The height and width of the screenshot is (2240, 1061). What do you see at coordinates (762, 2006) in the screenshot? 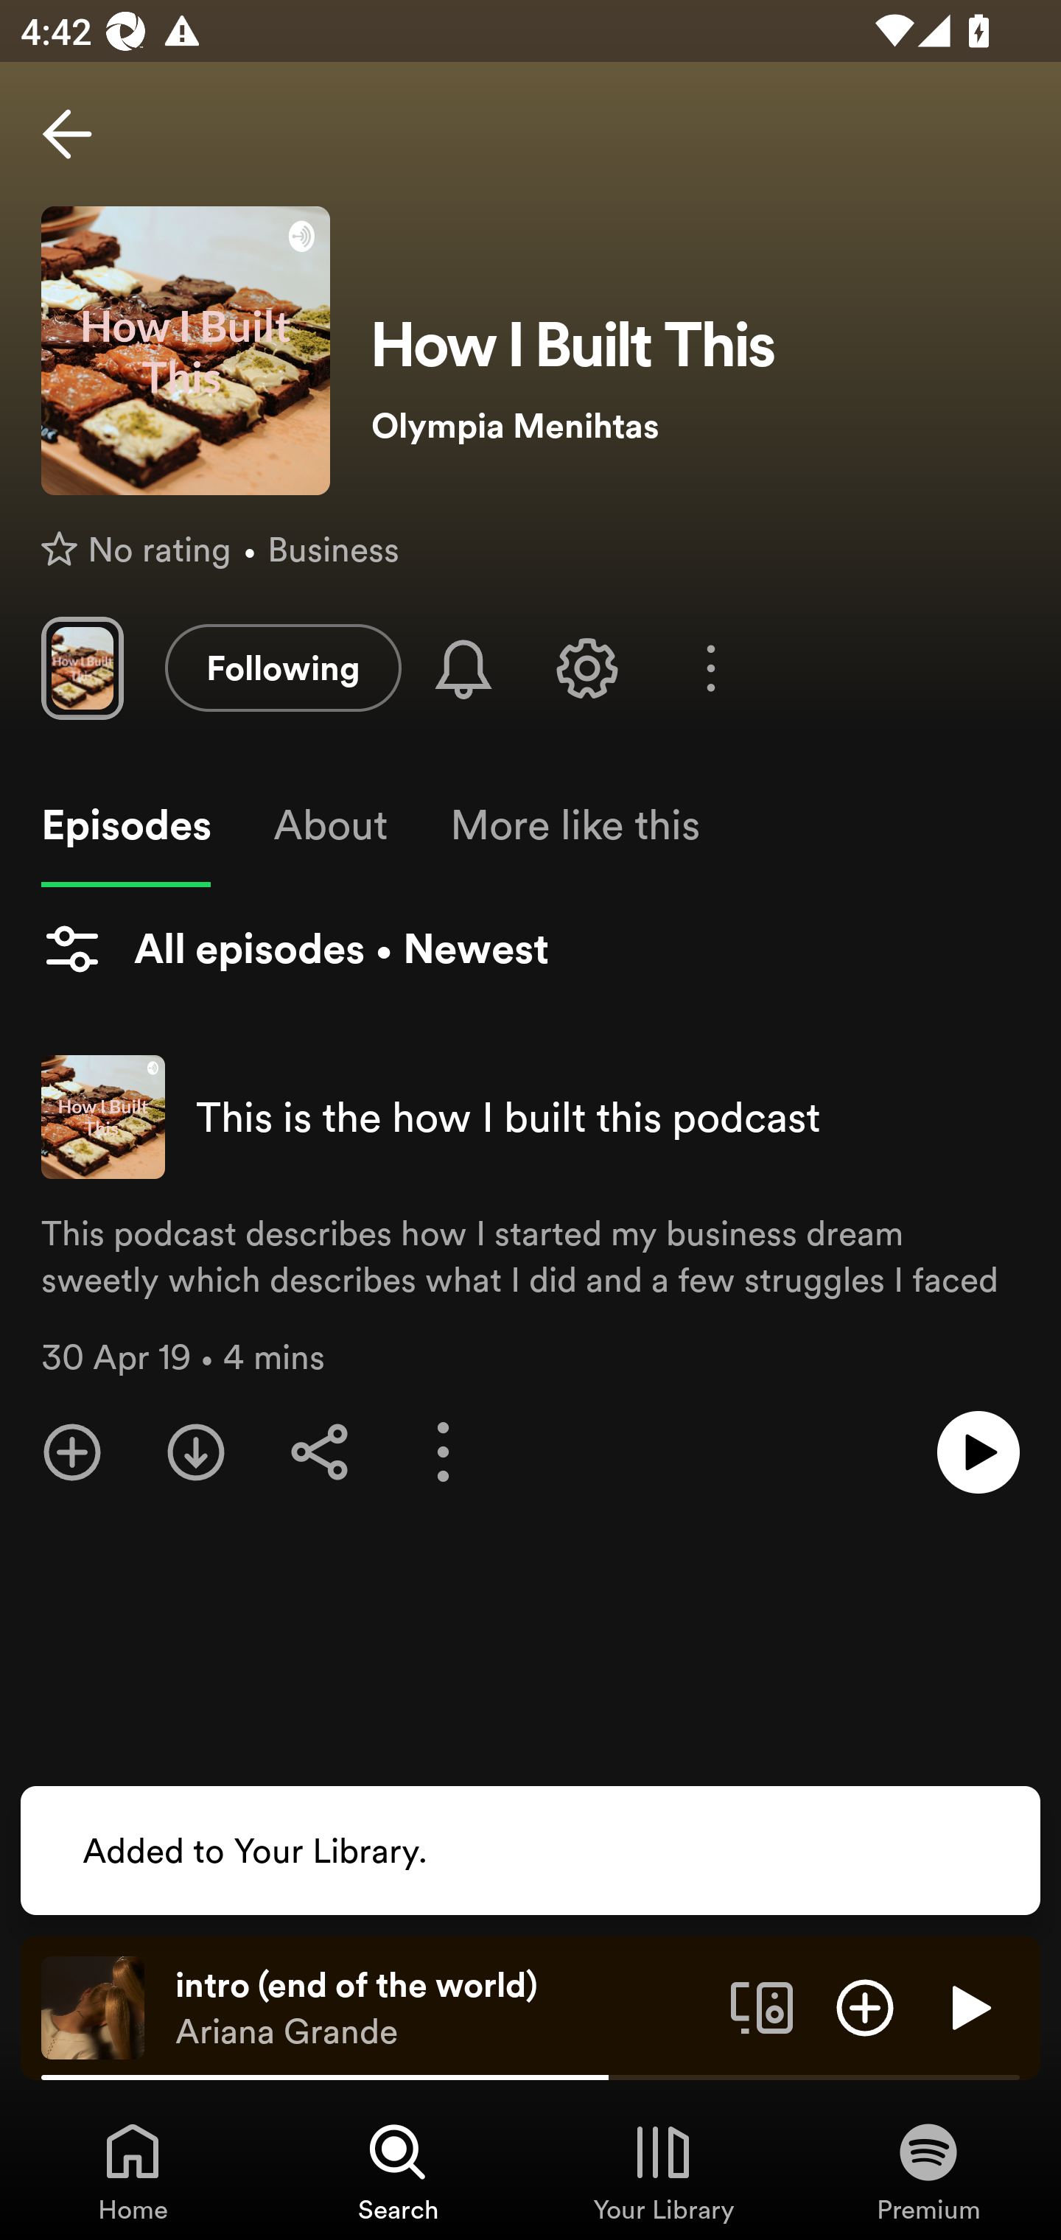
I see `Connect to a device. Opens the devices menu` at bounding box center [762, 2006].